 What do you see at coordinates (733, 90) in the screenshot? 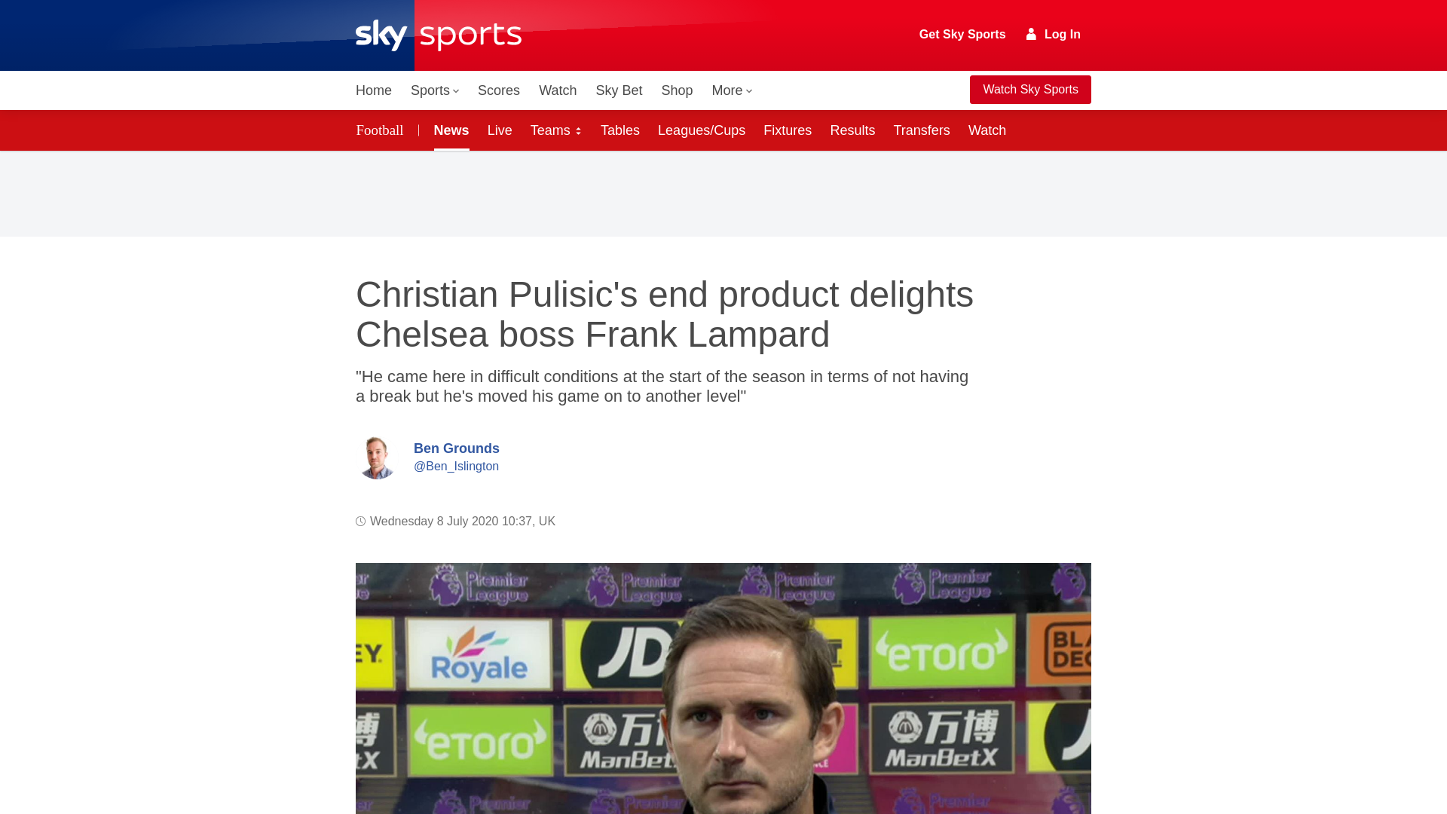
I see `More` at bounding box center [733, 90].